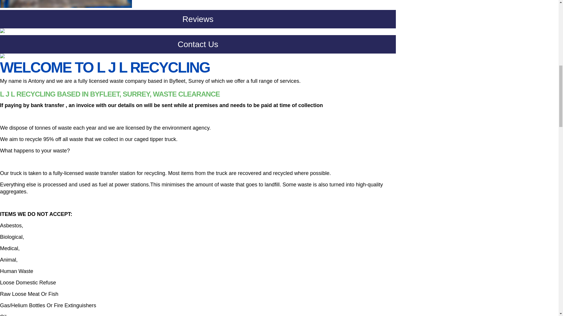 The width and height of the screenshot is (563, 316). What do you see at coordinates (198, 47) in the screenshot?
I see `Contact Us` at bounding box center [198, 47].